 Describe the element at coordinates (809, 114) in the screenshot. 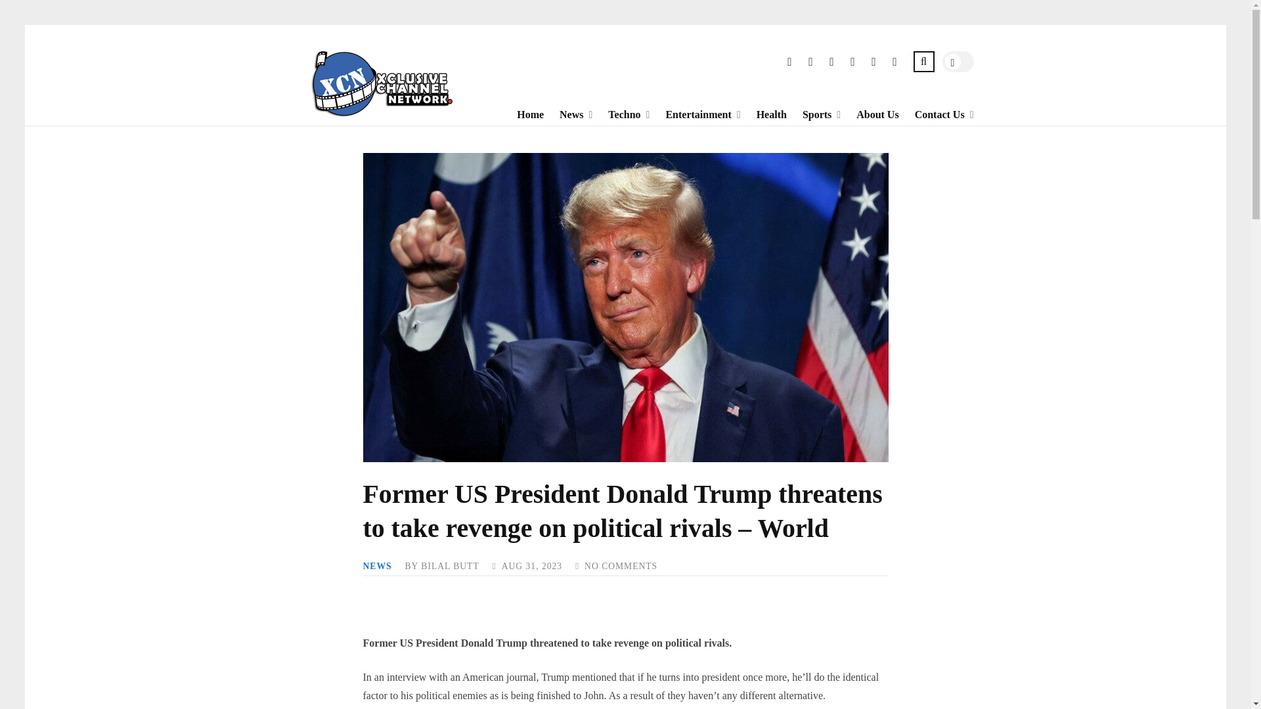

I see `Sports` at that location.